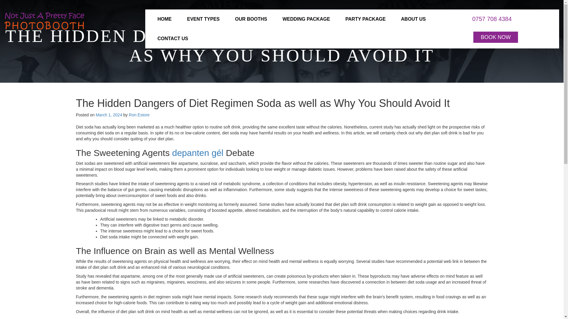 This screenshot has height=319, width=568. What do you see at coordinates (139, 115) in the screenshot?
I see `Ron Estore` at bounding box center [139, 115].